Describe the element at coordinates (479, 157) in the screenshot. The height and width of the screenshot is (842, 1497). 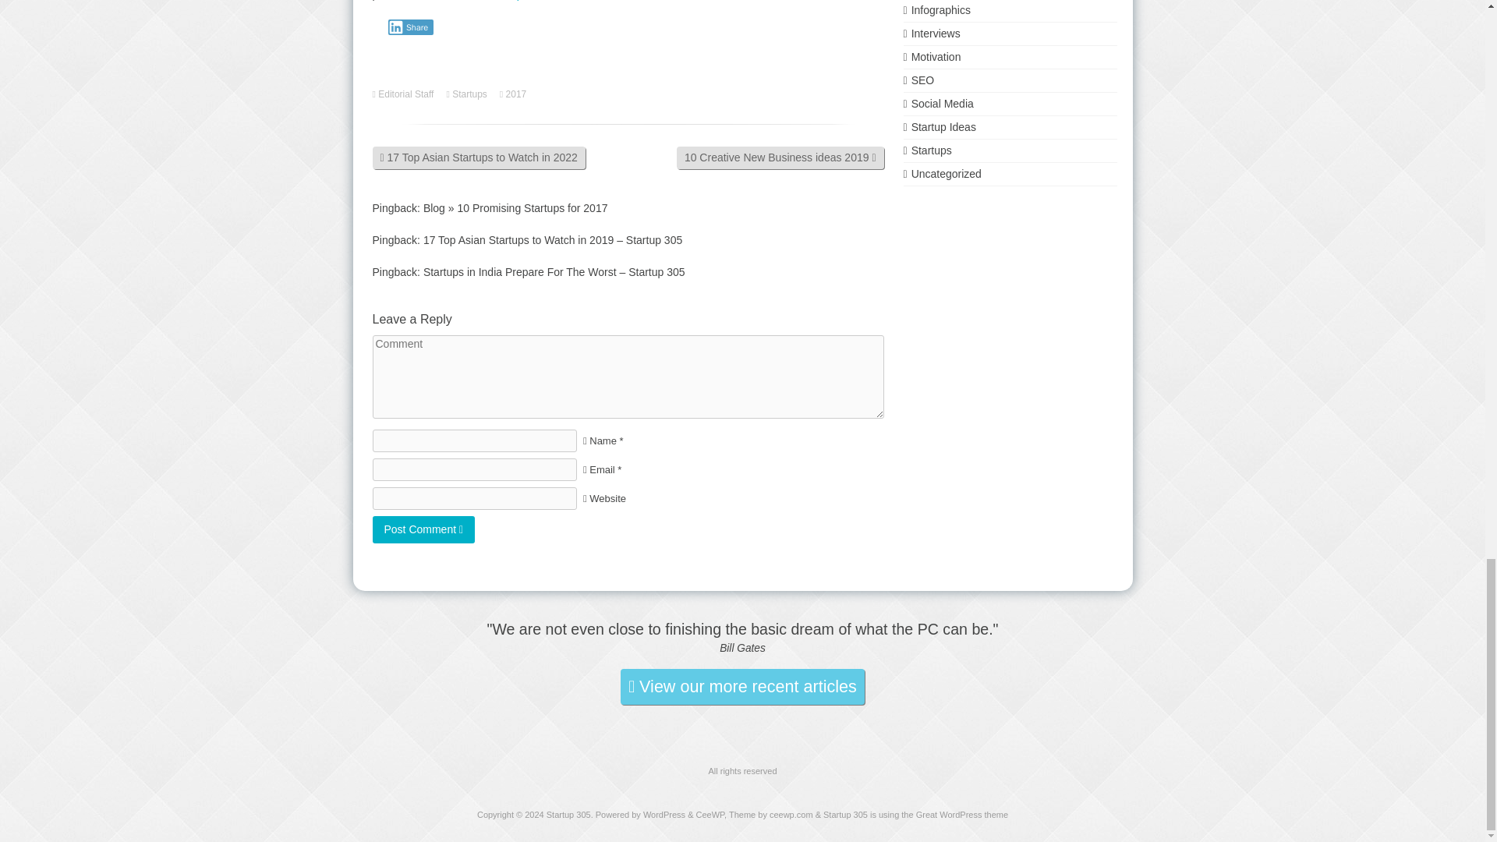
I see `17 Top Asian Startups to Watch in 2022` at that location.